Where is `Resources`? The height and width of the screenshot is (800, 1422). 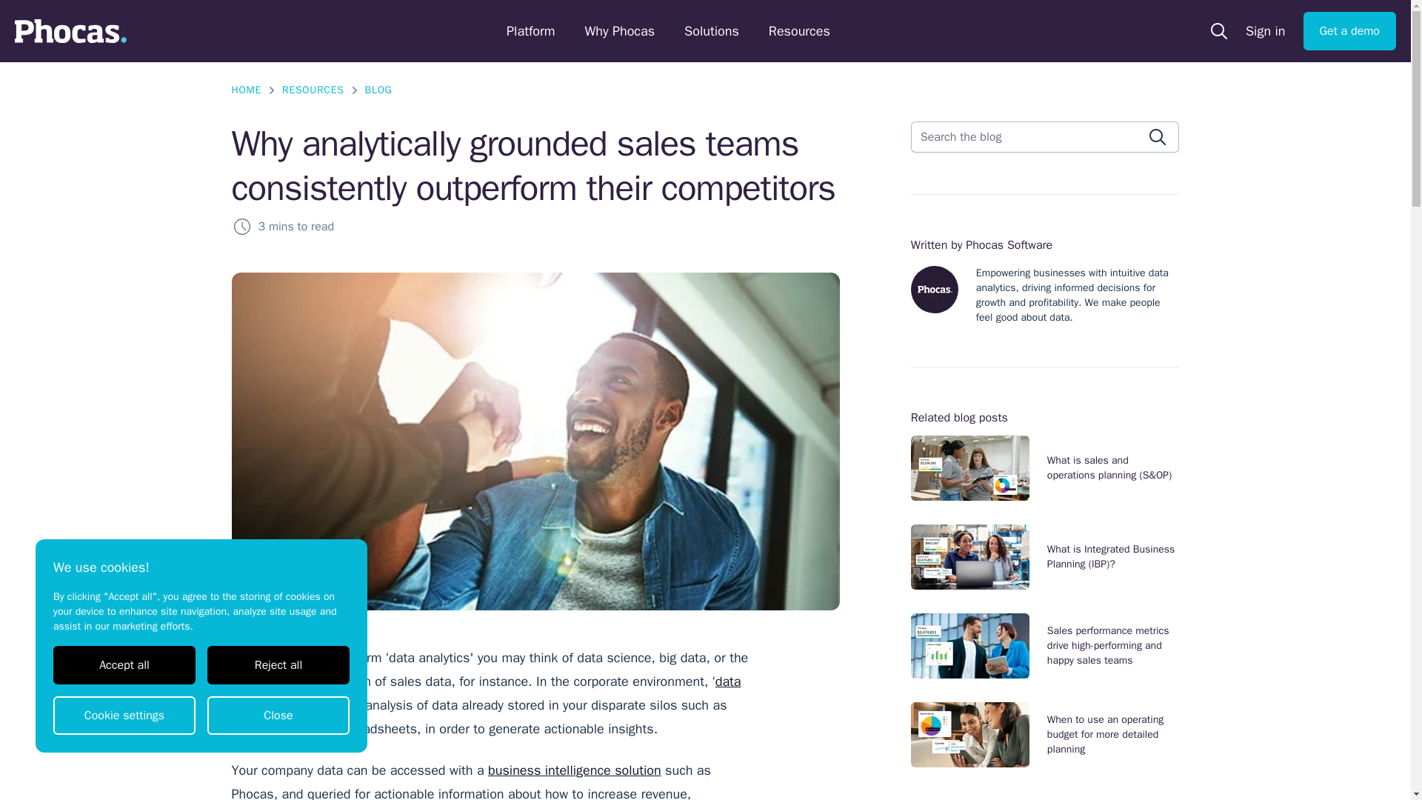 Resources is located at coordinates (800, 31).